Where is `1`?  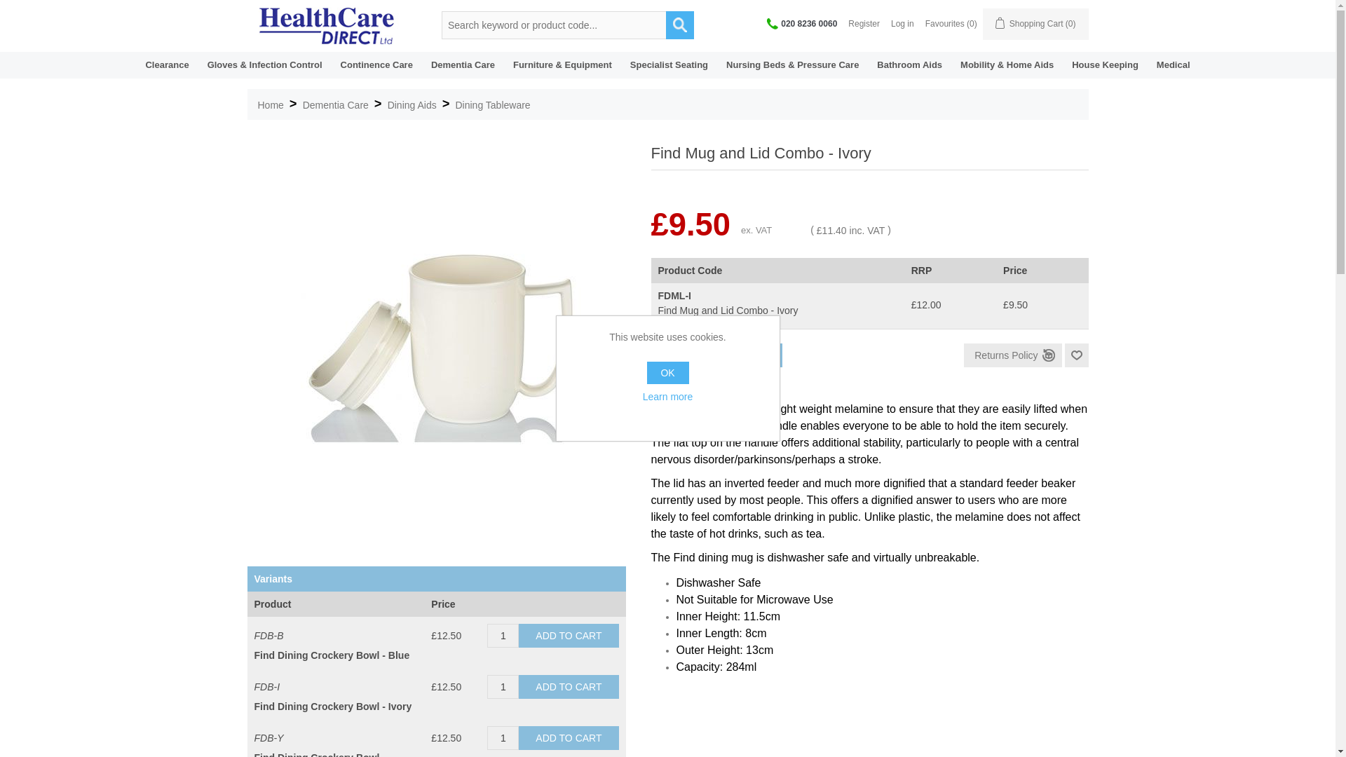 1 is located at coordinates (503, 687).